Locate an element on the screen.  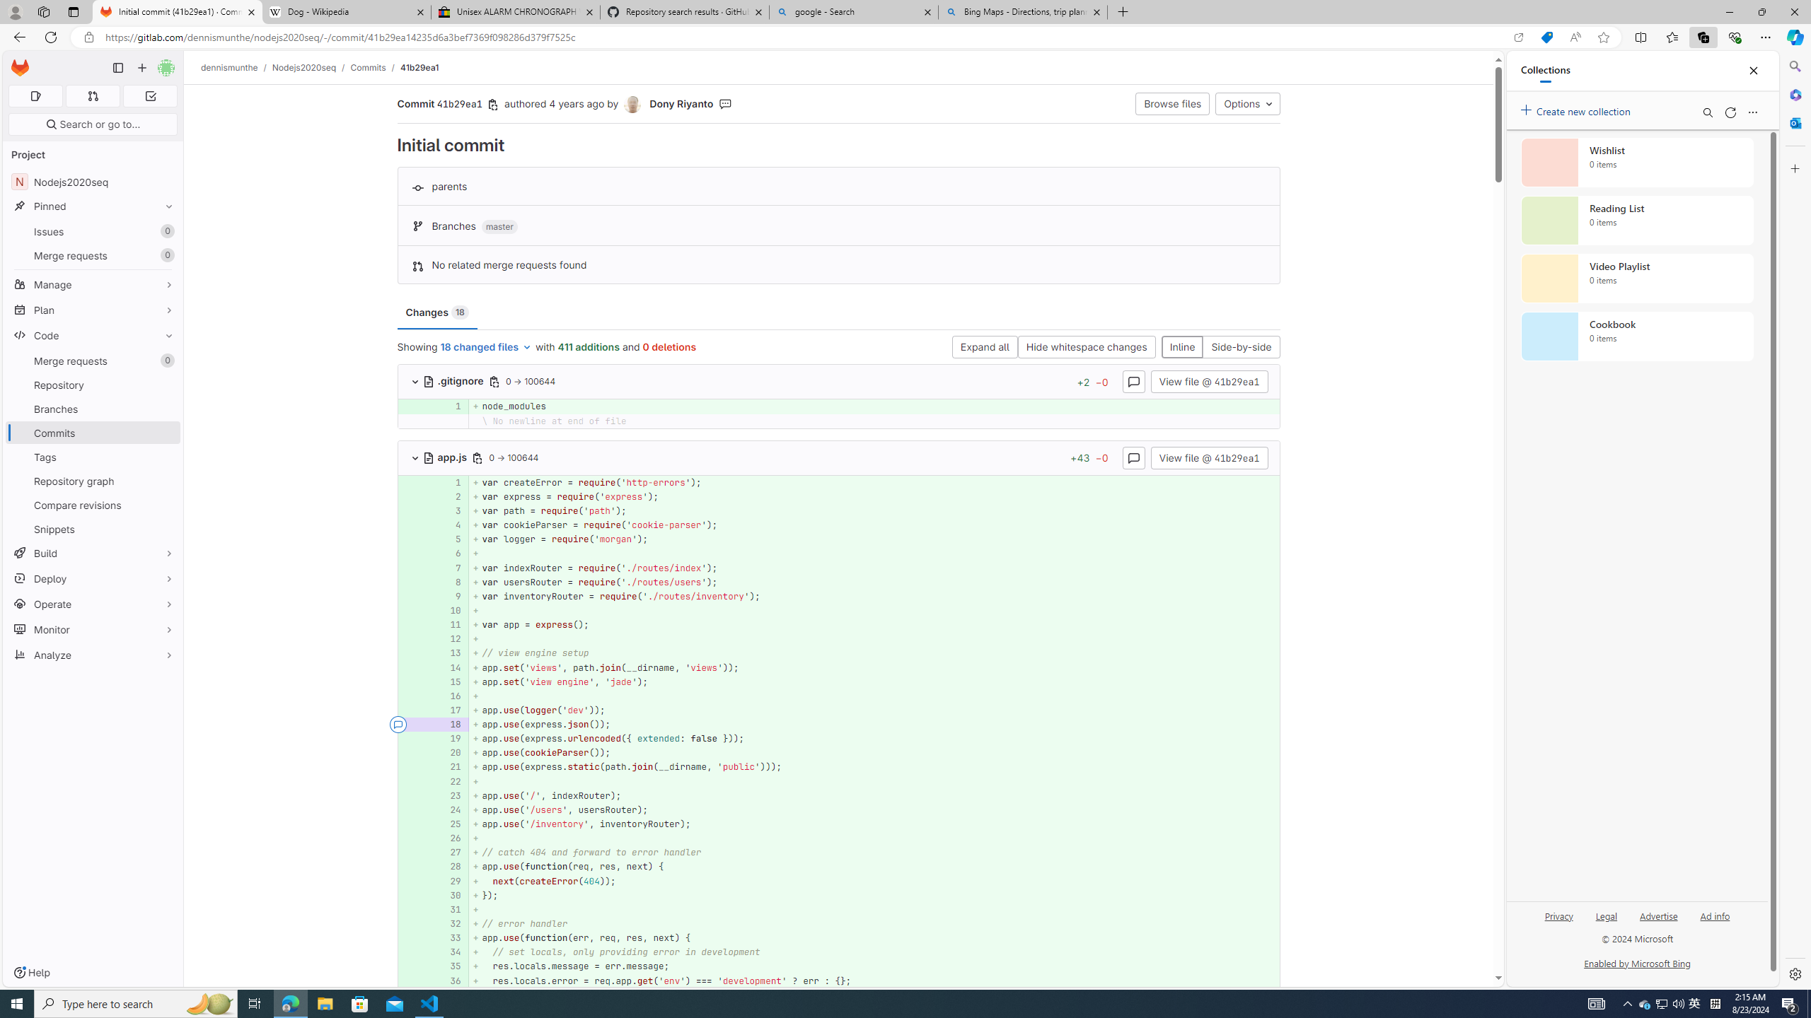
Shopping in Microsoft Edge is located at coordinates (1546, 37).